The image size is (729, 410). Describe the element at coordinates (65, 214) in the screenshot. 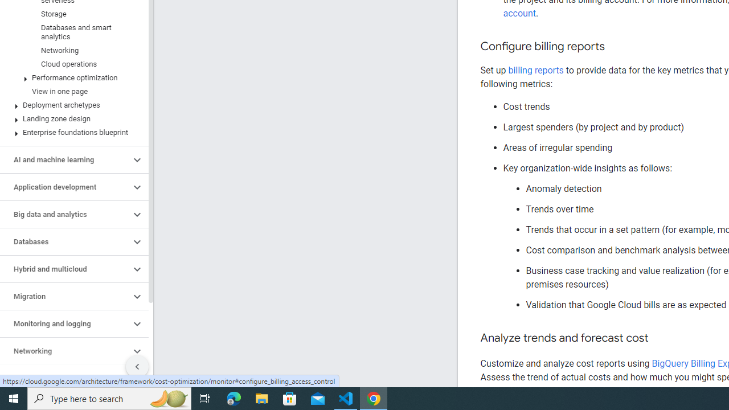

I see `Big data and analytics` at that location.